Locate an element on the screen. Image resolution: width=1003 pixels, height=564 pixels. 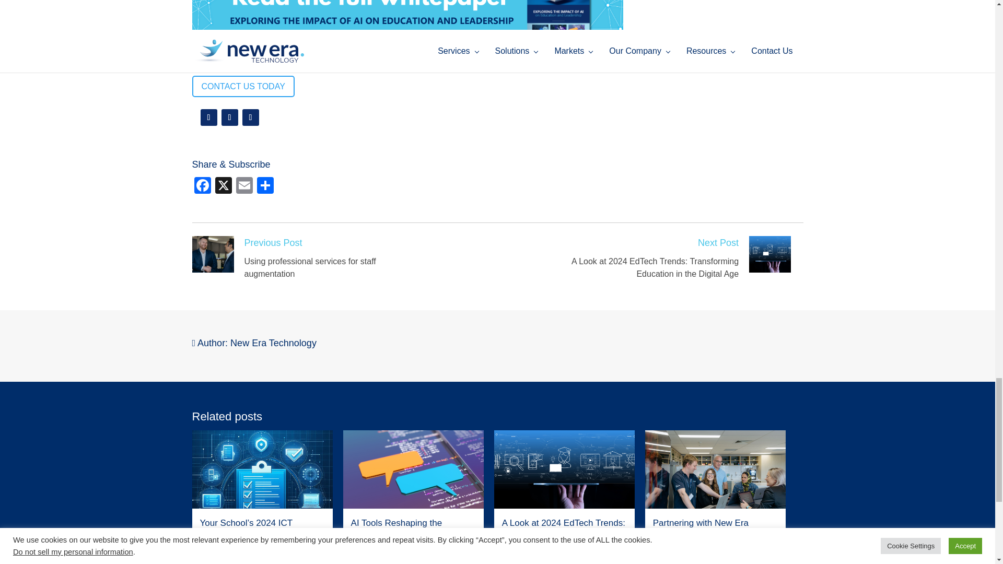
Follow on Facebook is located at coordinates (209, 117).